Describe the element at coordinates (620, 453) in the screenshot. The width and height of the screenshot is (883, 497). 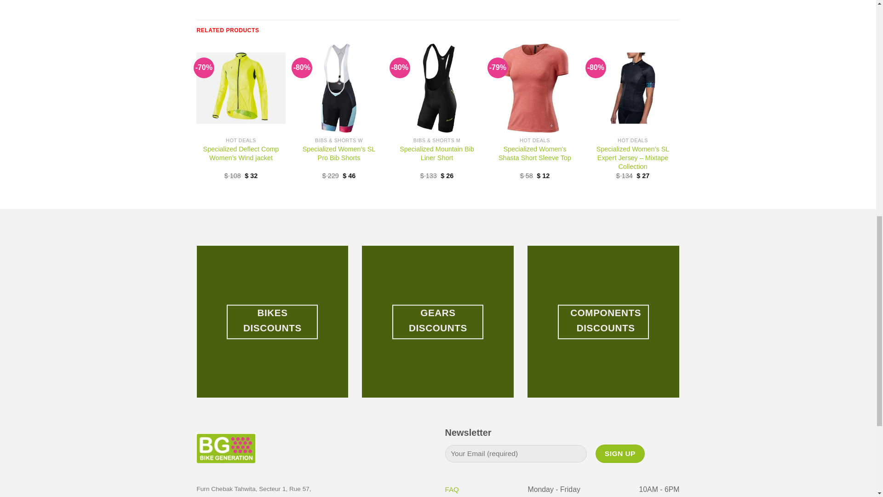
I see `Sign Up` at that location.